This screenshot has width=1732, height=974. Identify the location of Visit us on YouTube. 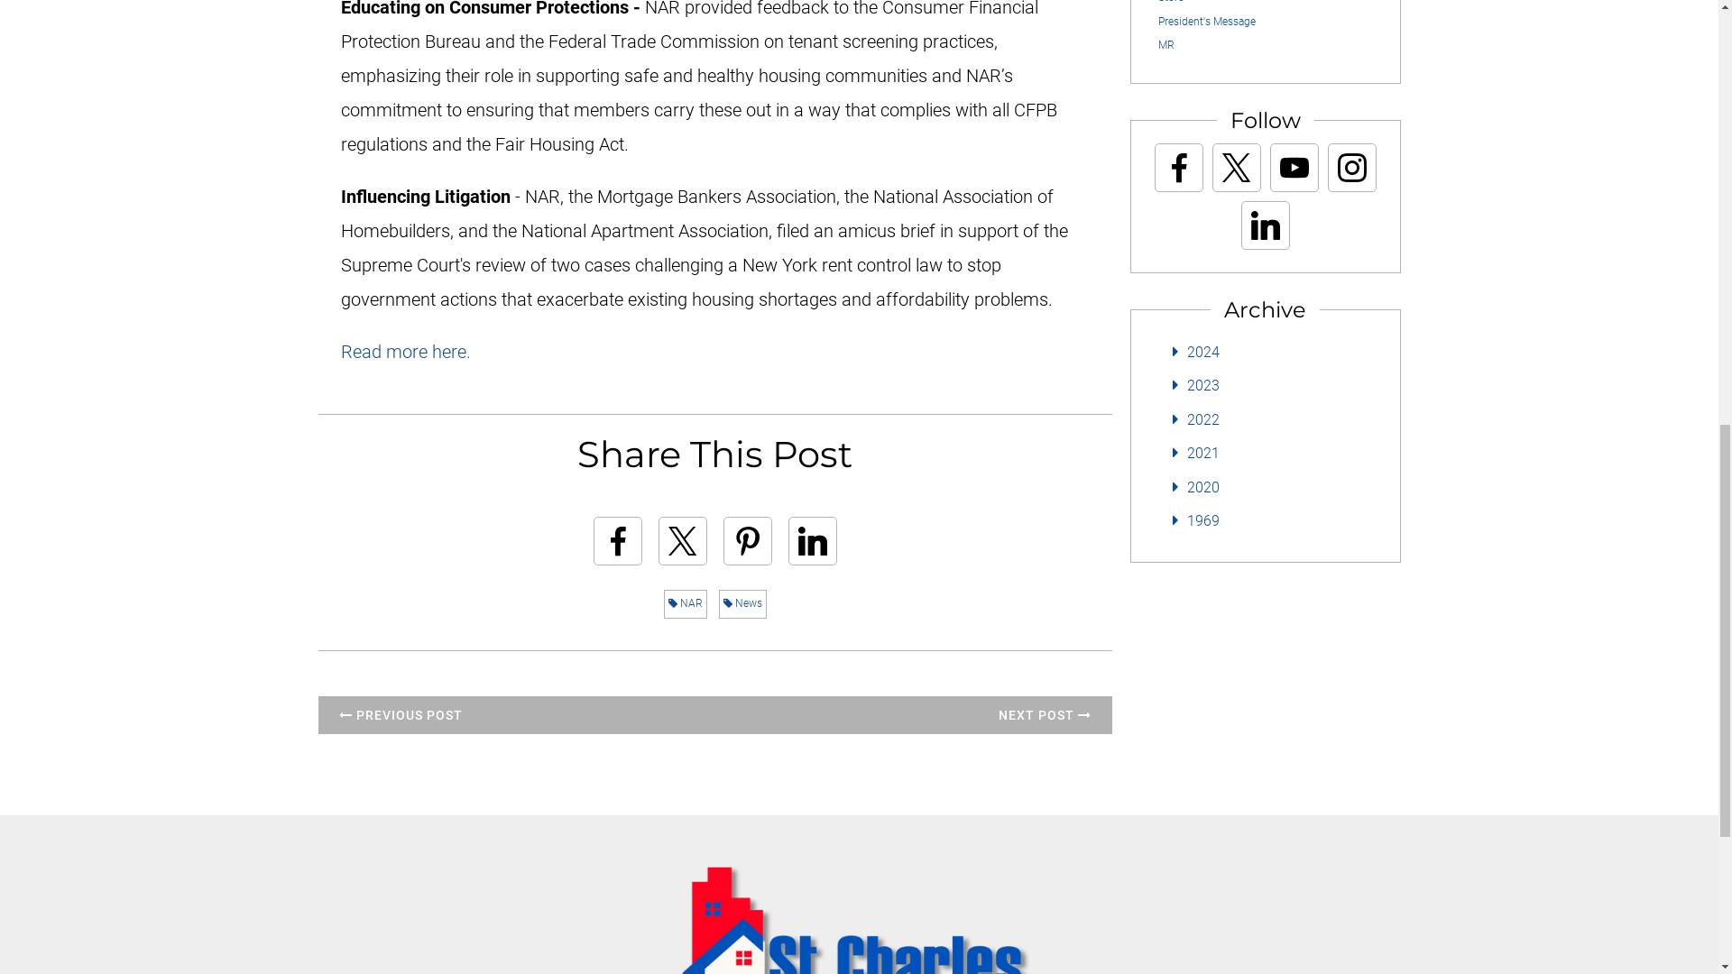
(1294, 167).